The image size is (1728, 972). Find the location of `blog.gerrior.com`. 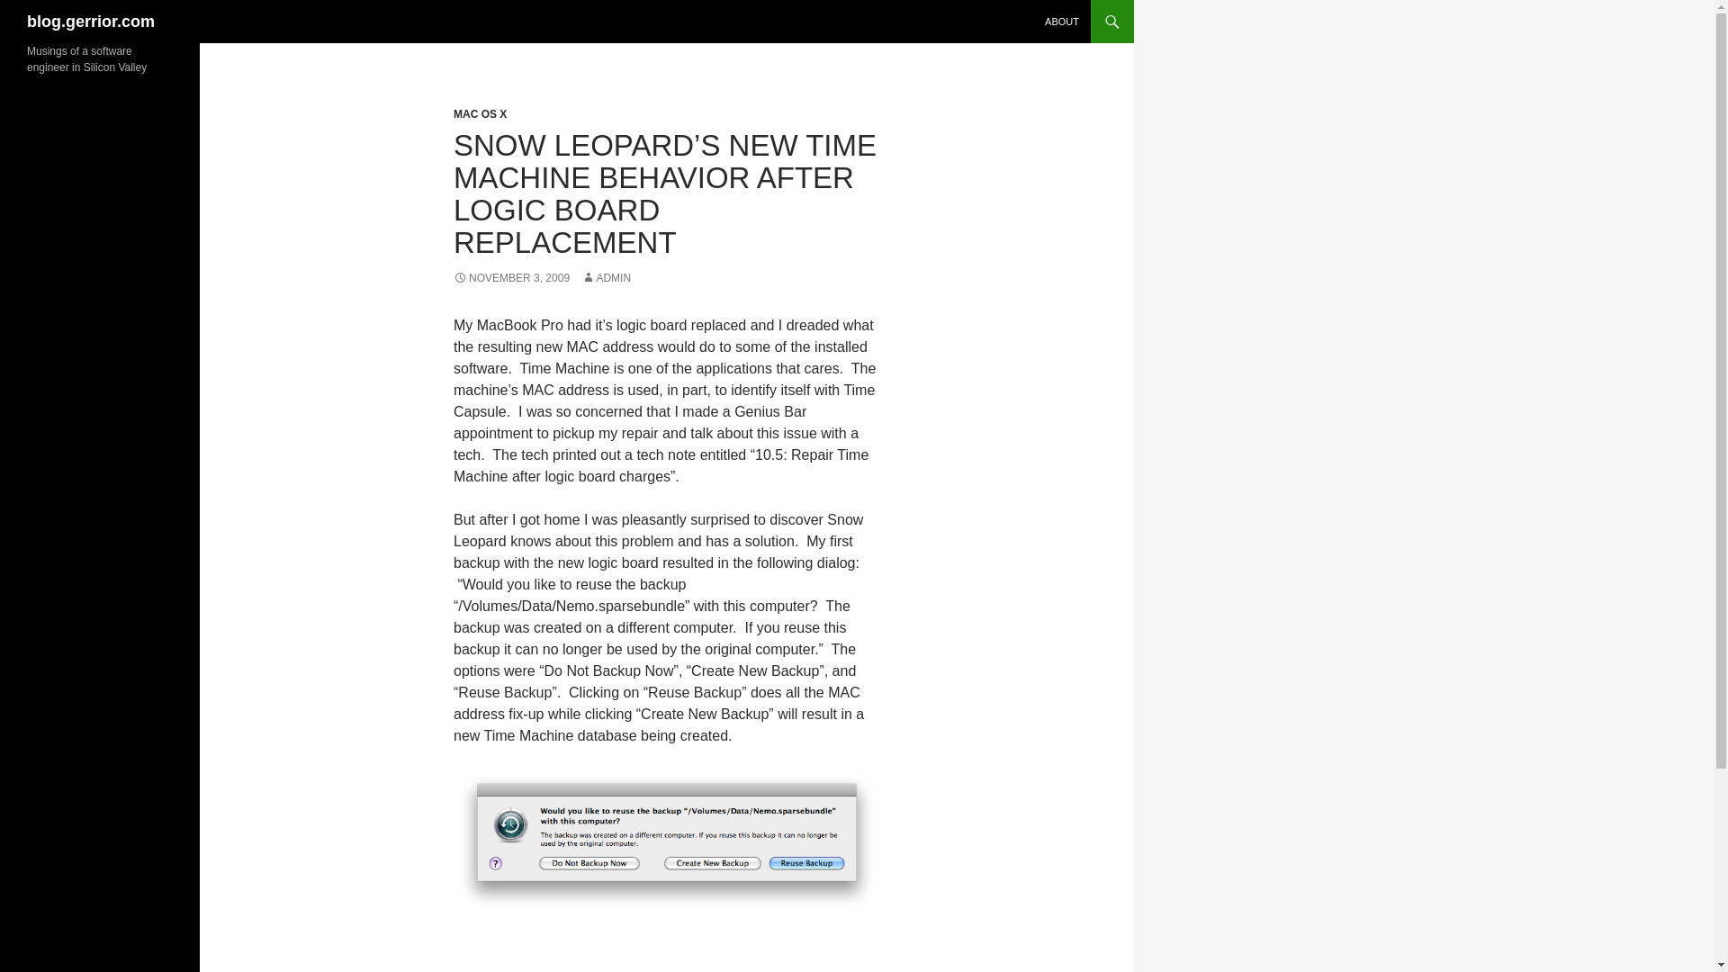

blog.gerrior.com is located at coordinates (91, 22).